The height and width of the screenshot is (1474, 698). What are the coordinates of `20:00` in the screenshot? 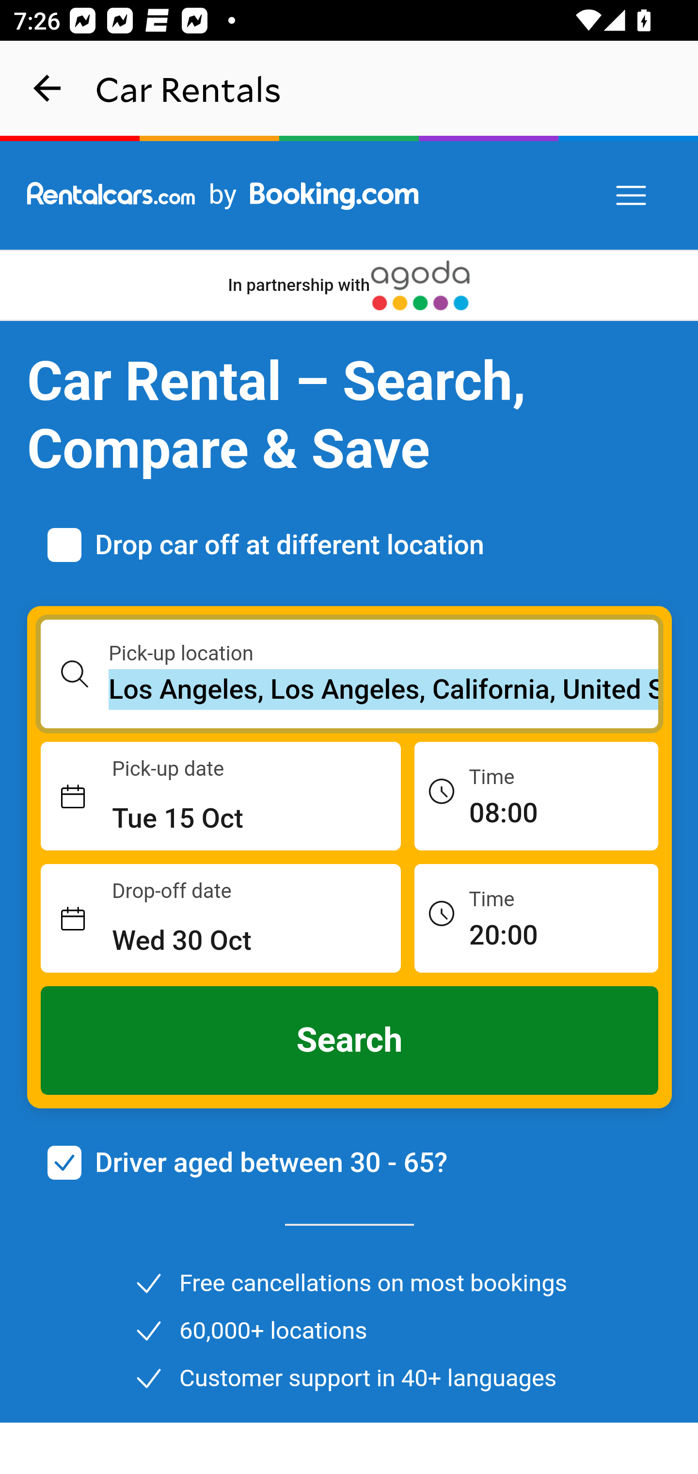 It's located at (536, 917).